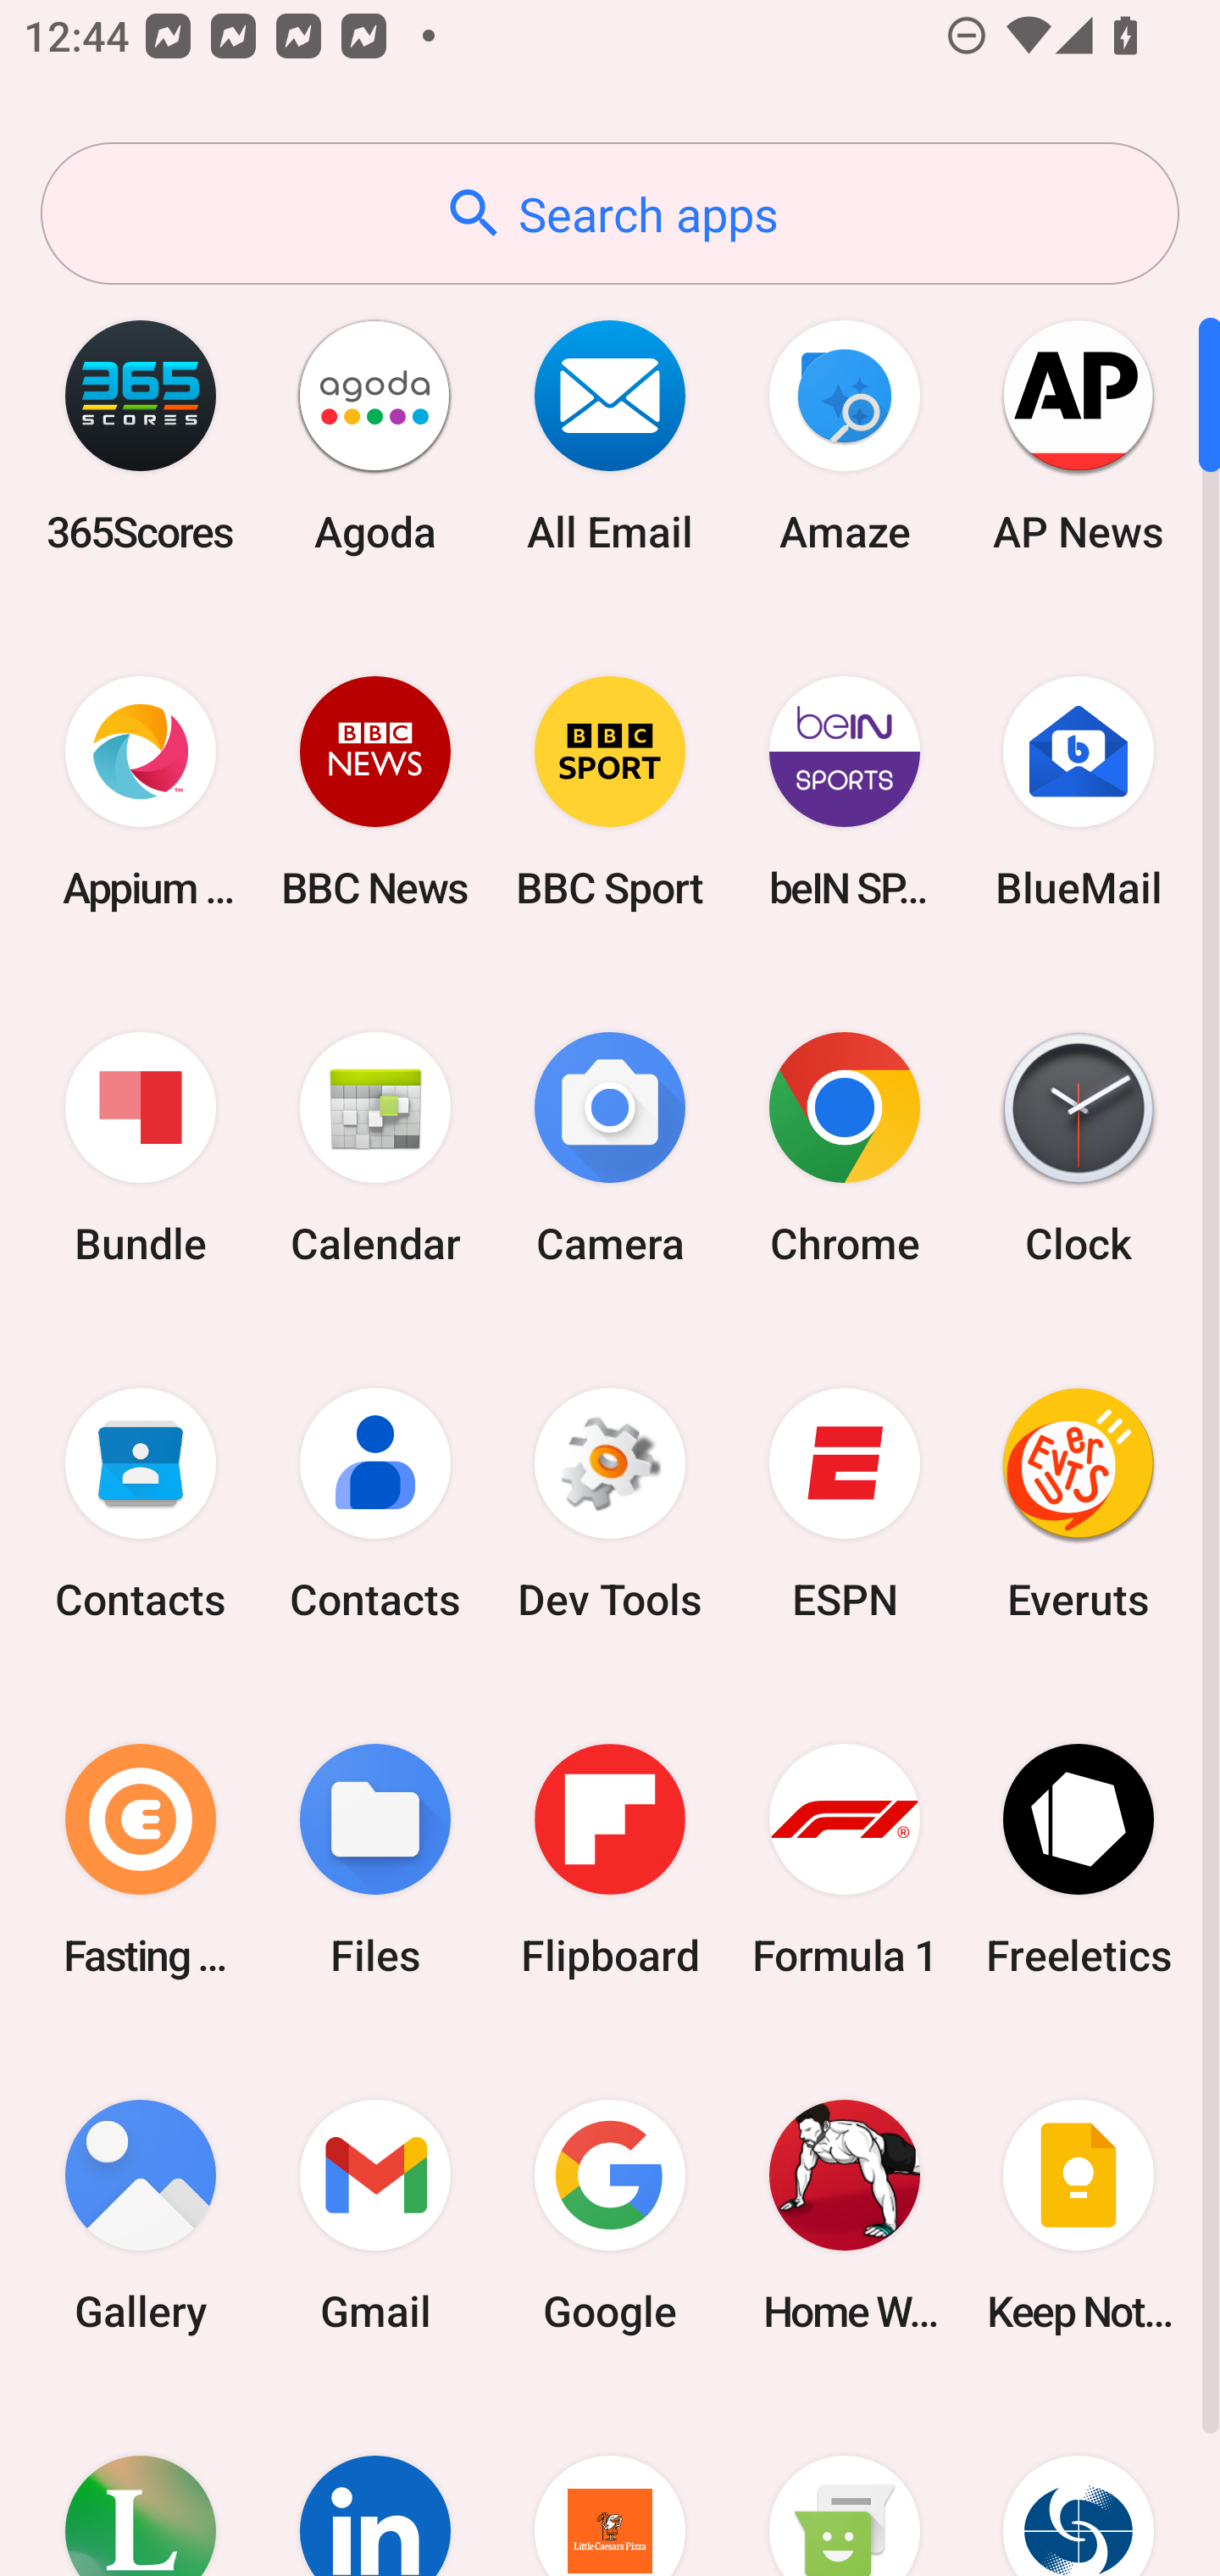 This screenshot has height=2576, width=1220. What do you see at coordinates (610, 2215) in the screenshot?
I see `Google` at bounding box center [610, 2215].